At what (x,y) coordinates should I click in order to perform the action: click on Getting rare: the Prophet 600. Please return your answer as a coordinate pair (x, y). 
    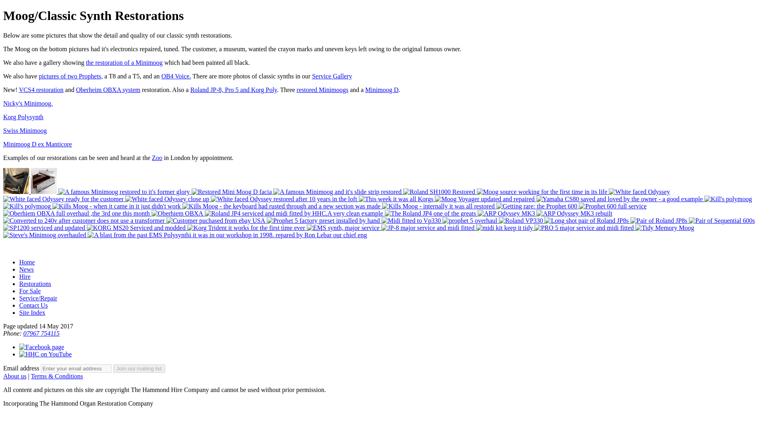
    Looking at the image, I should click on (538, 206).